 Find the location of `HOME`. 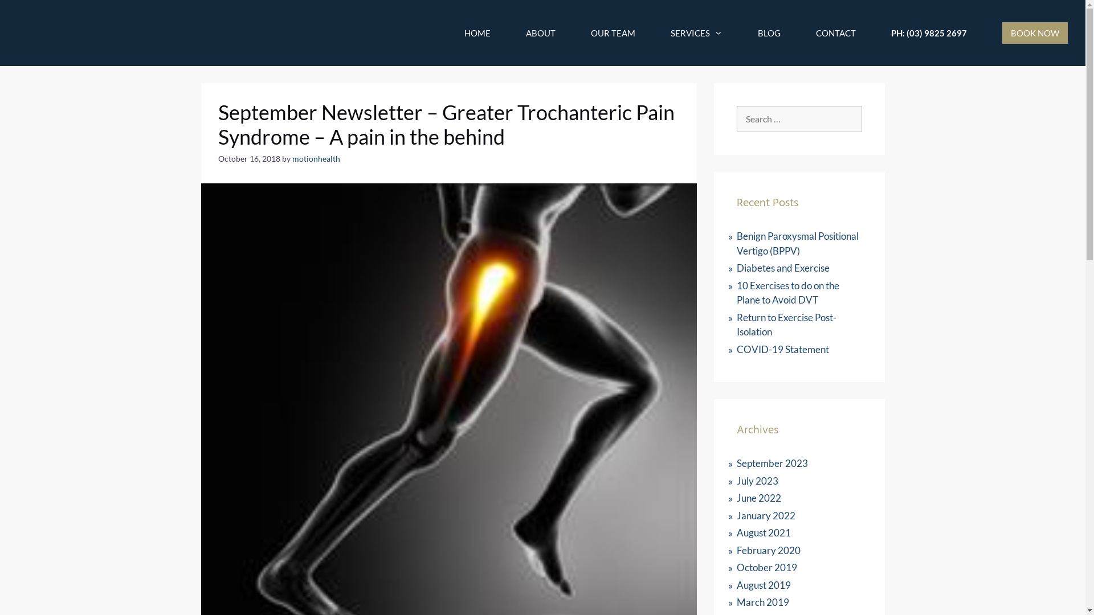

HOME is located at coordinates (477, 33).